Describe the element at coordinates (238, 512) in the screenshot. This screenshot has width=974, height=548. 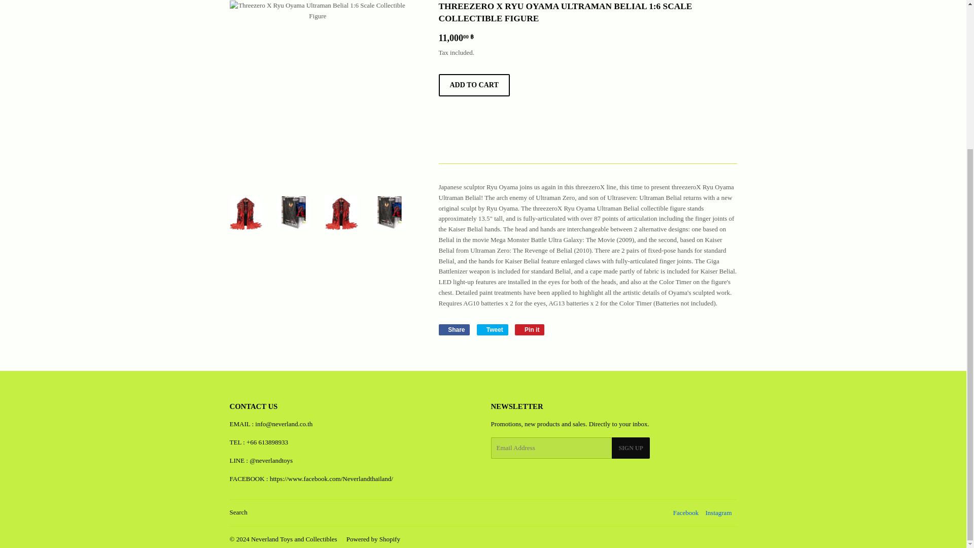
I see `SIGN UP` at that location.